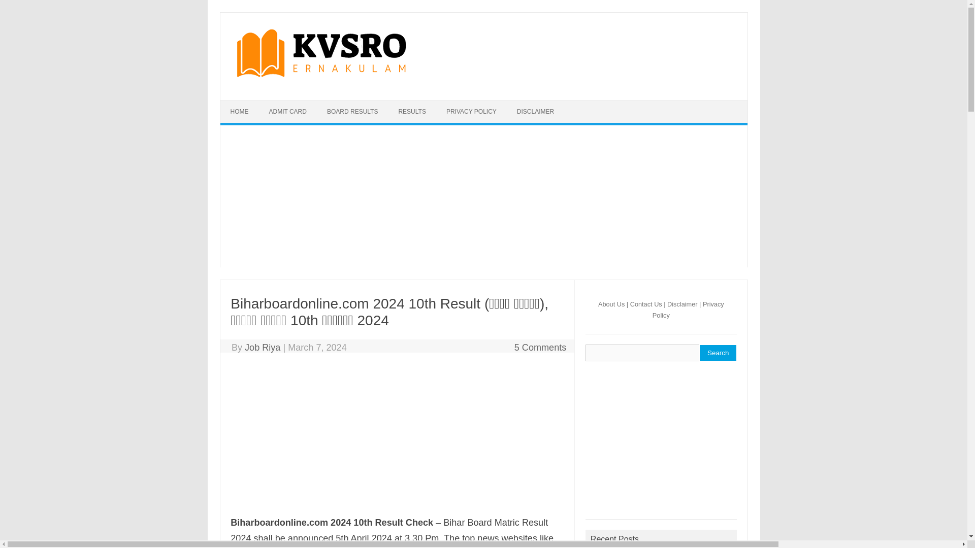  I want to click on ADMIT CARD, so click(288, 111).